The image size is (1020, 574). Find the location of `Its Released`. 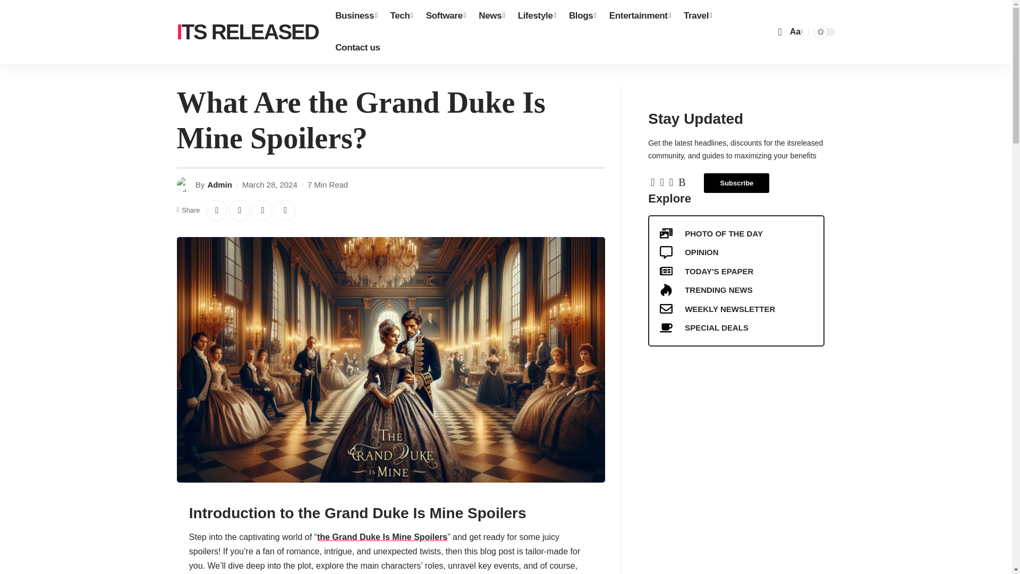

Its Released is located at coordinates (248, 32).